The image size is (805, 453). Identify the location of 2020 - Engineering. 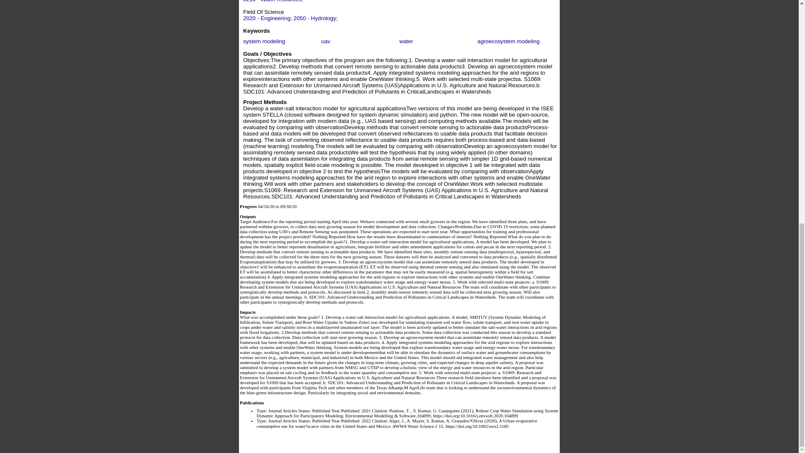
(267, 18).